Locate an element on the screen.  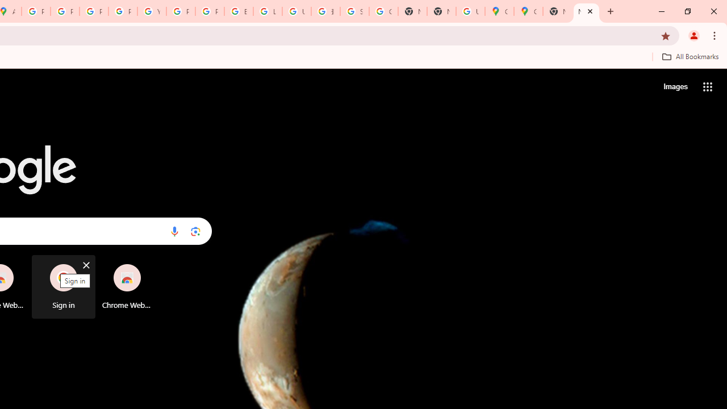
Privacy Help Center - Policies Help is located at coordinates (93, 11).